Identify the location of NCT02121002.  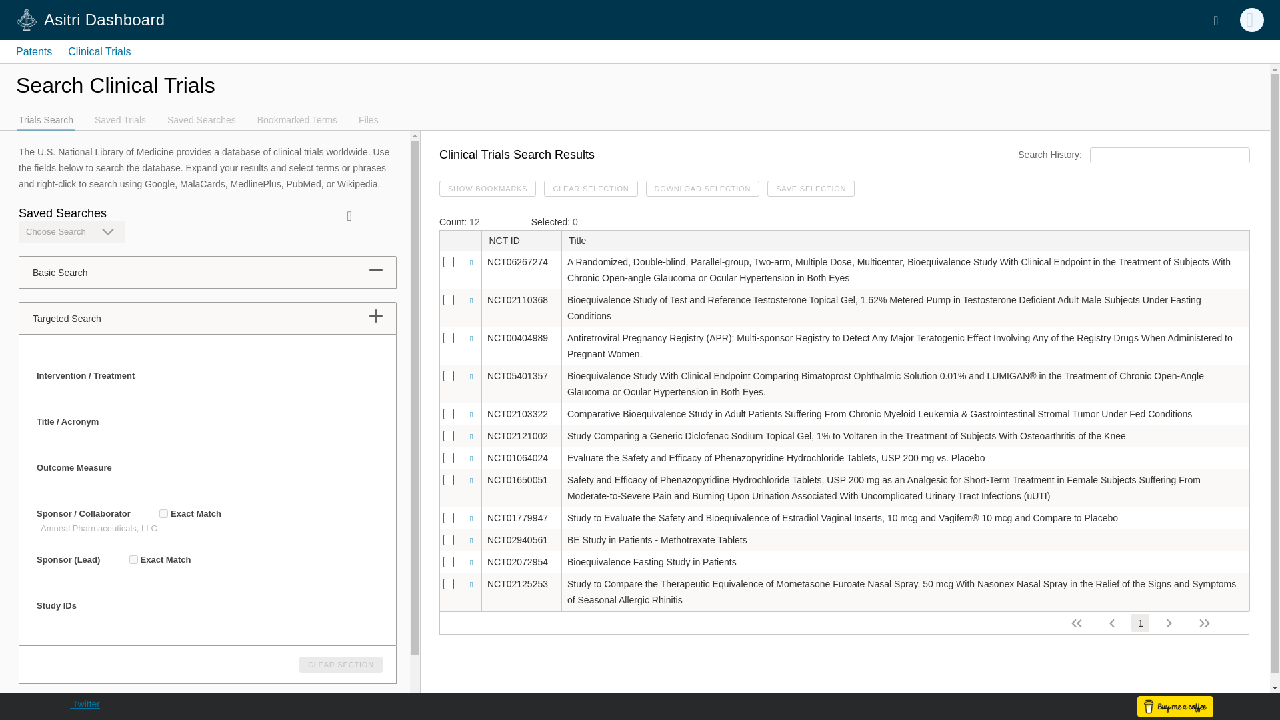
(517, 436).